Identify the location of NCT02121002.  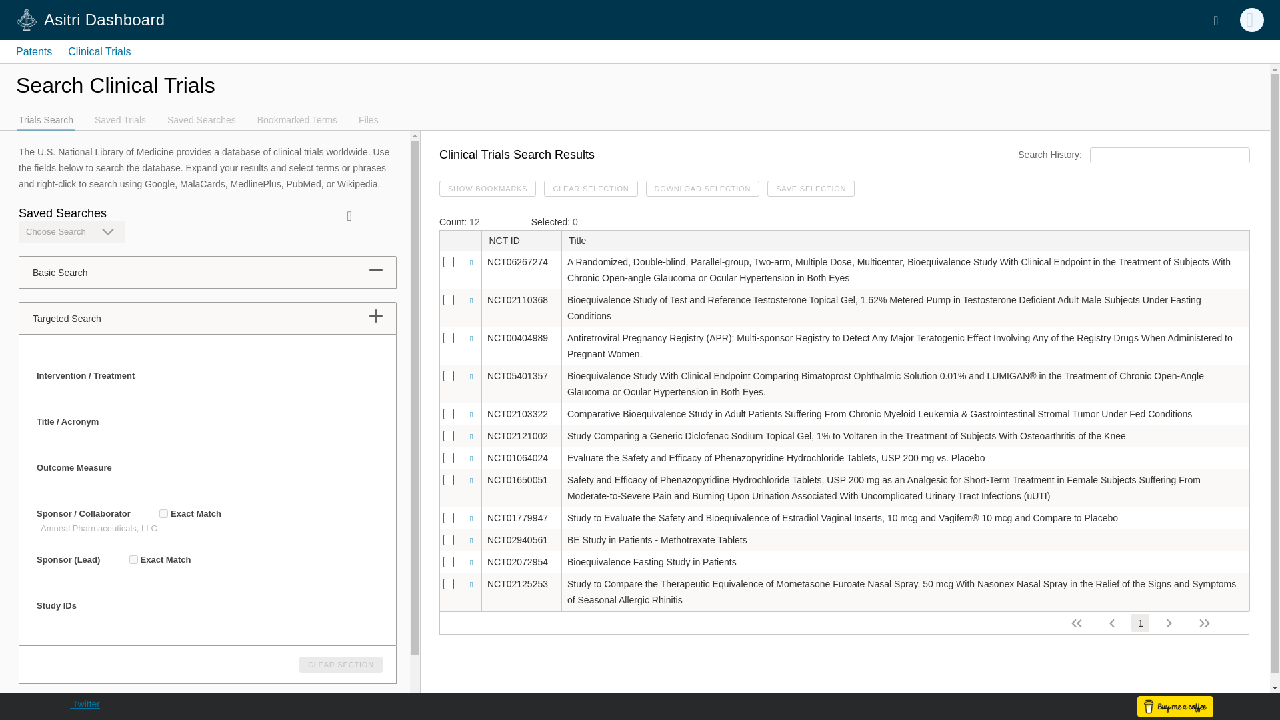
(517, 436).